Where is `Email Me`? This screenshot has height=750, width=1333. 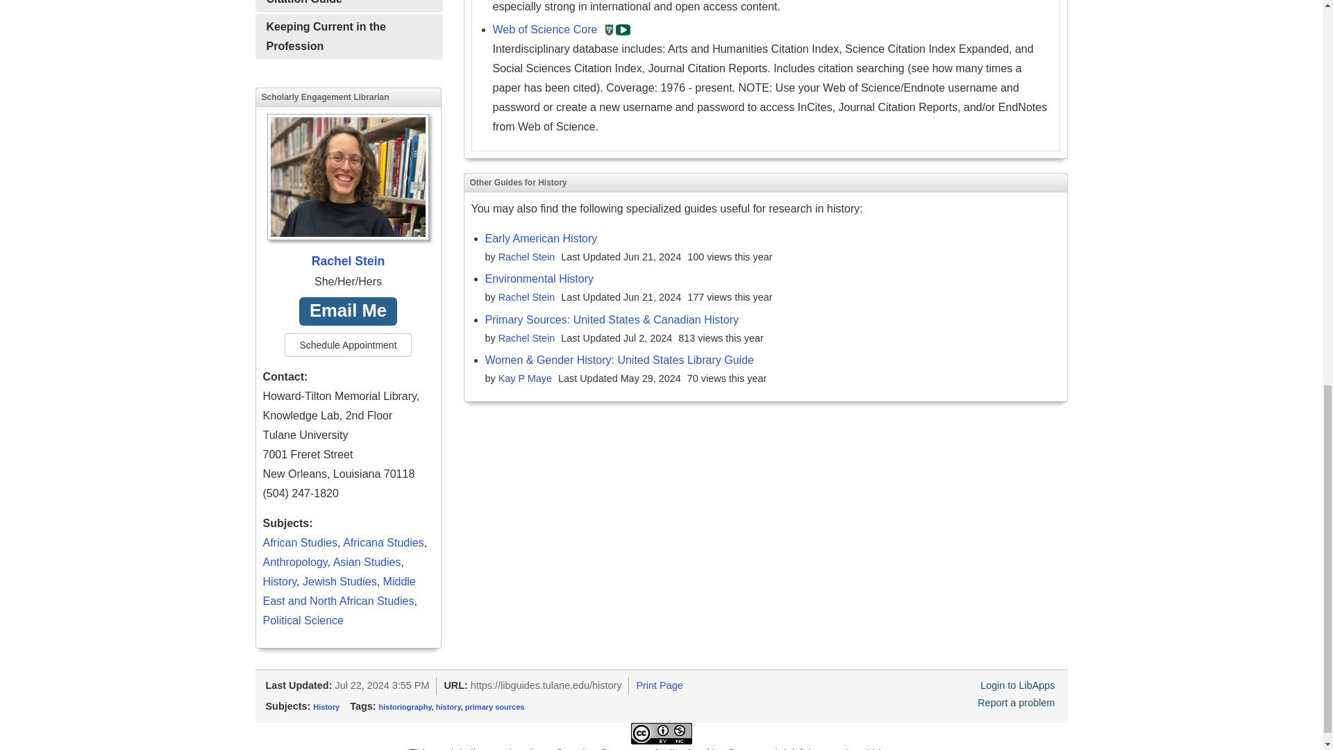
Email Me is located at coordinates (348, 311).